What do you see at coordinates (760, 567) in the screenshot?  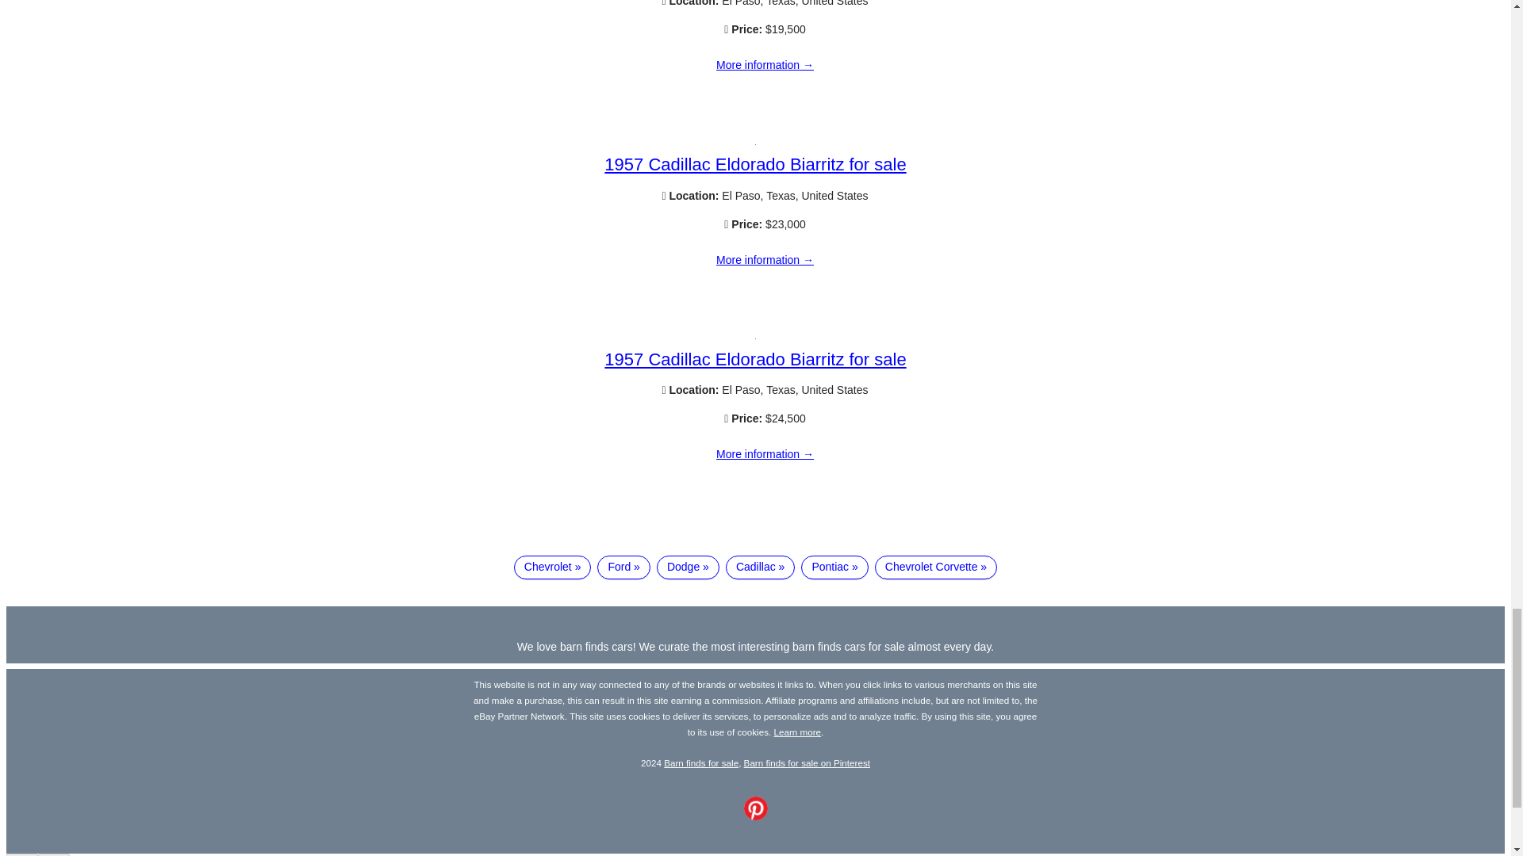 I see `Cadillac` at bounding box center [760, 567].